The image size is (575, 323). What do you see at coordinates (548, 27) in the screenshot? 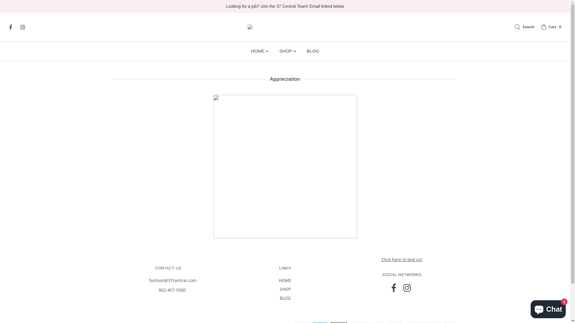
I see `Cart - 0` at bounding box center [548, 27].